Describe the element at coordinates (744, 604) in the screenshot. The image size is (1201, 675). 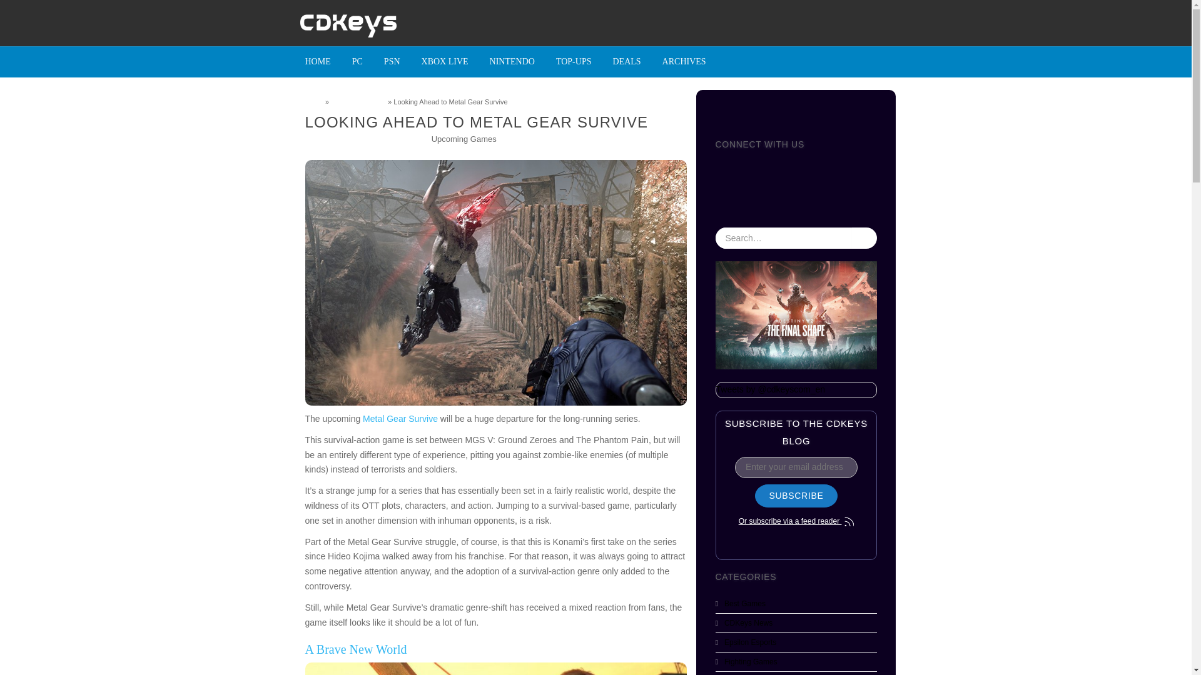
I see `Best Games` at that location.